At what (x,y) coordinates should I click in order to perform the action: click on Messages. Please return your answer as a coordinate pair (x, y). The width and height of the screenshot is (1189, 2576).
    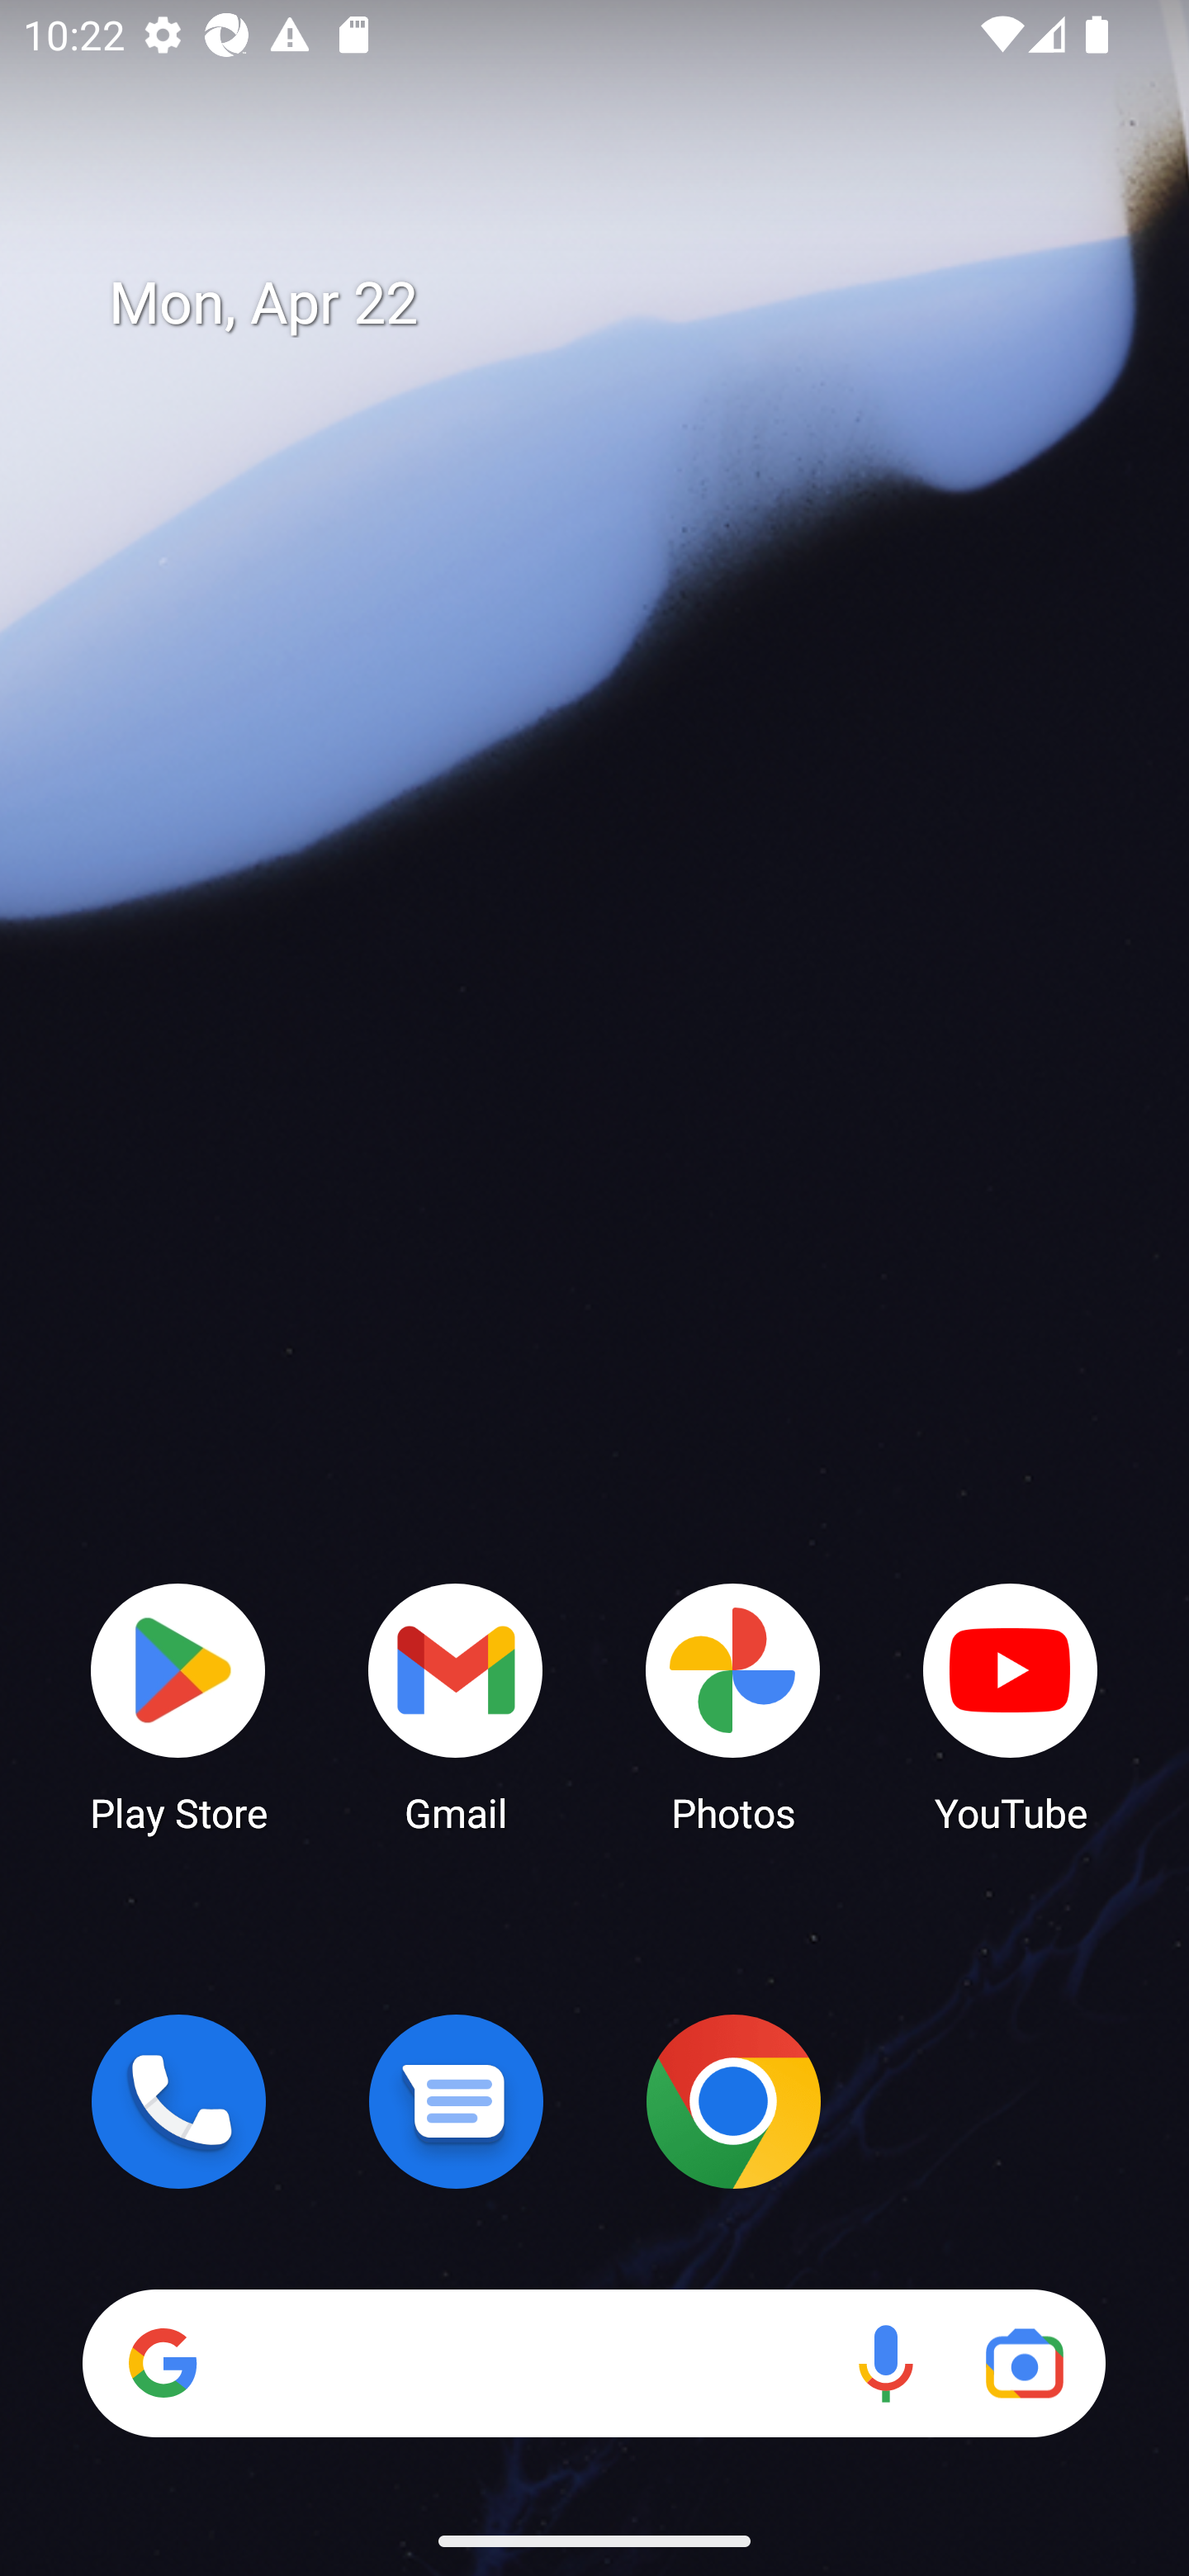
    Looking at the image, I should click on (456, 2101).